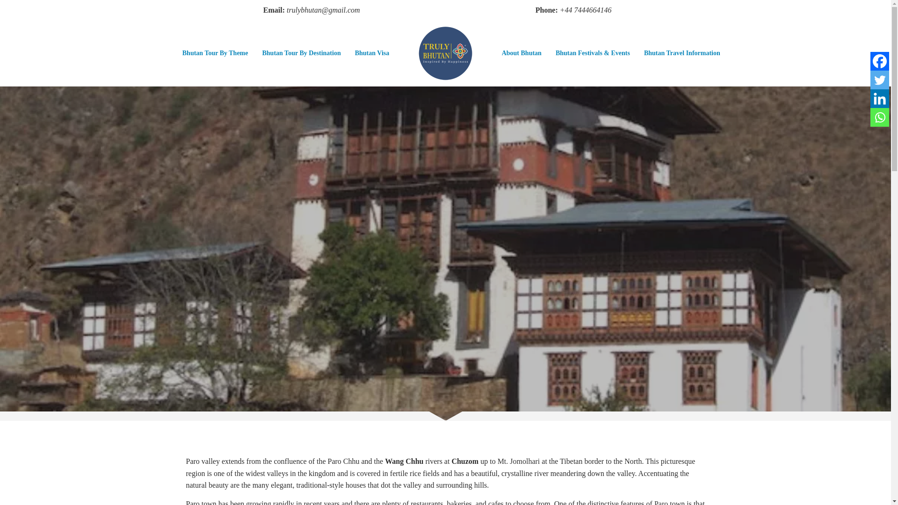  Describe the element at coordinates (879, 117) in the screenshot. I see `Whatsapp` at that location.